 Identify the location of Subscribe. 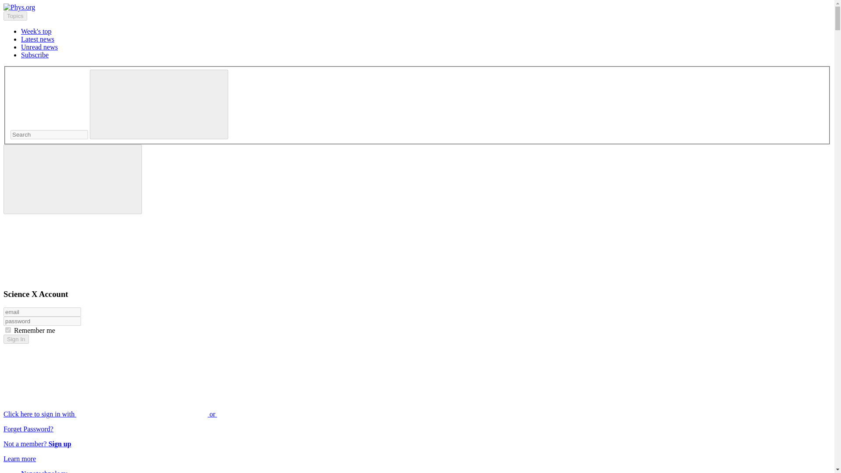
(35, 54).